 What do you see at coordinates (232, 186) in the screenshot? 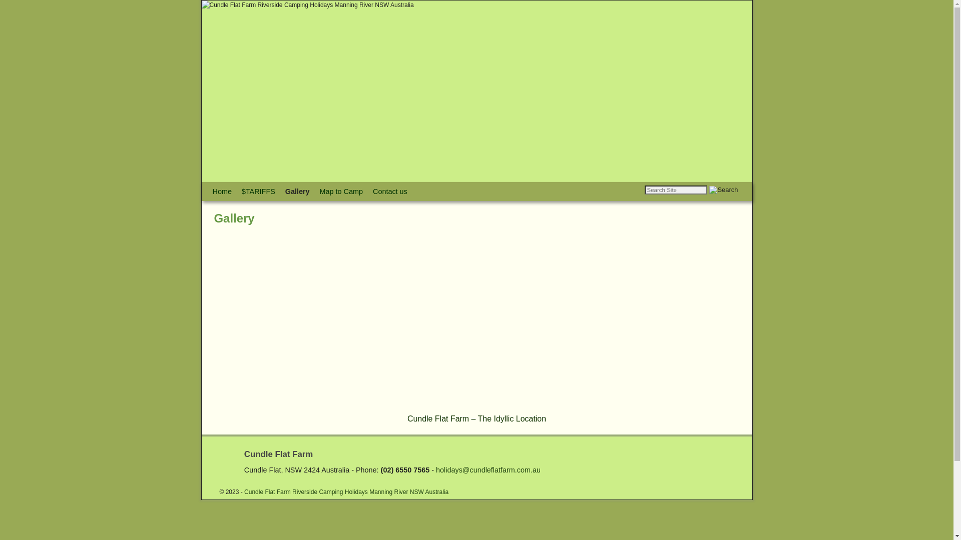
I see `Skip to primary content` at bounding box center [232, 186].